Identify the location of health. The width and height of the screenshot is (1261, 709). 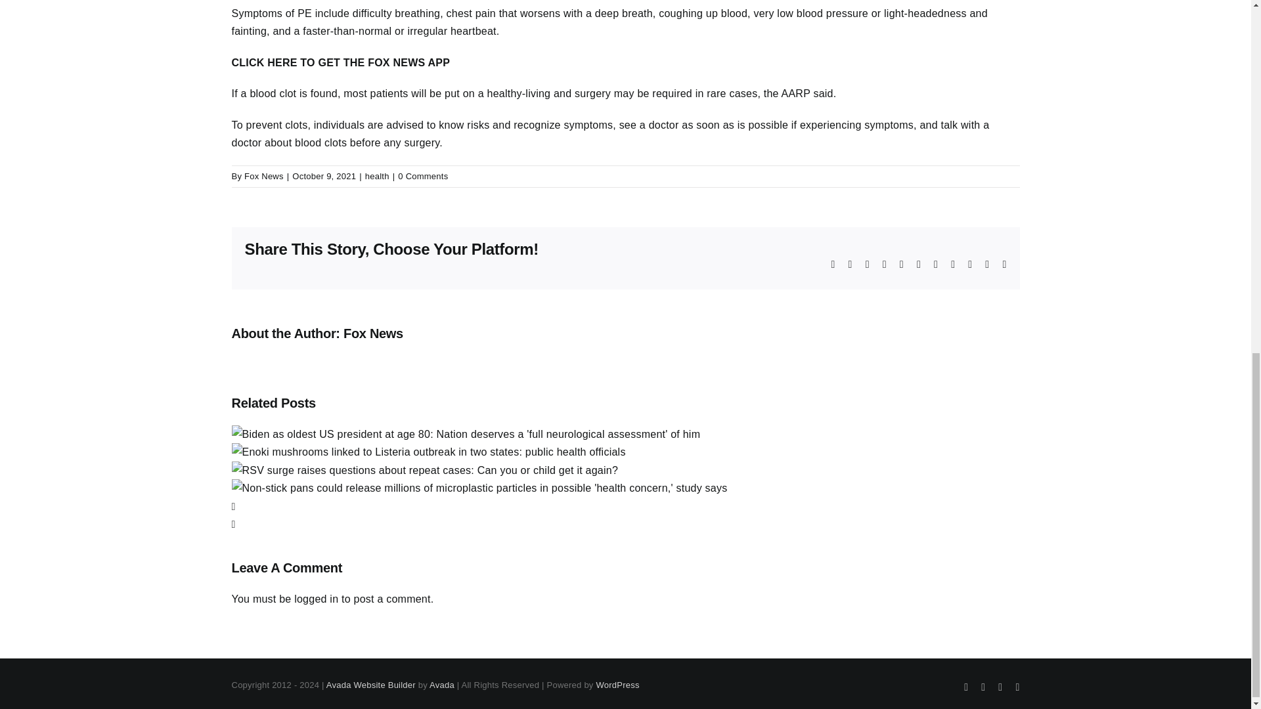
(377, 176).